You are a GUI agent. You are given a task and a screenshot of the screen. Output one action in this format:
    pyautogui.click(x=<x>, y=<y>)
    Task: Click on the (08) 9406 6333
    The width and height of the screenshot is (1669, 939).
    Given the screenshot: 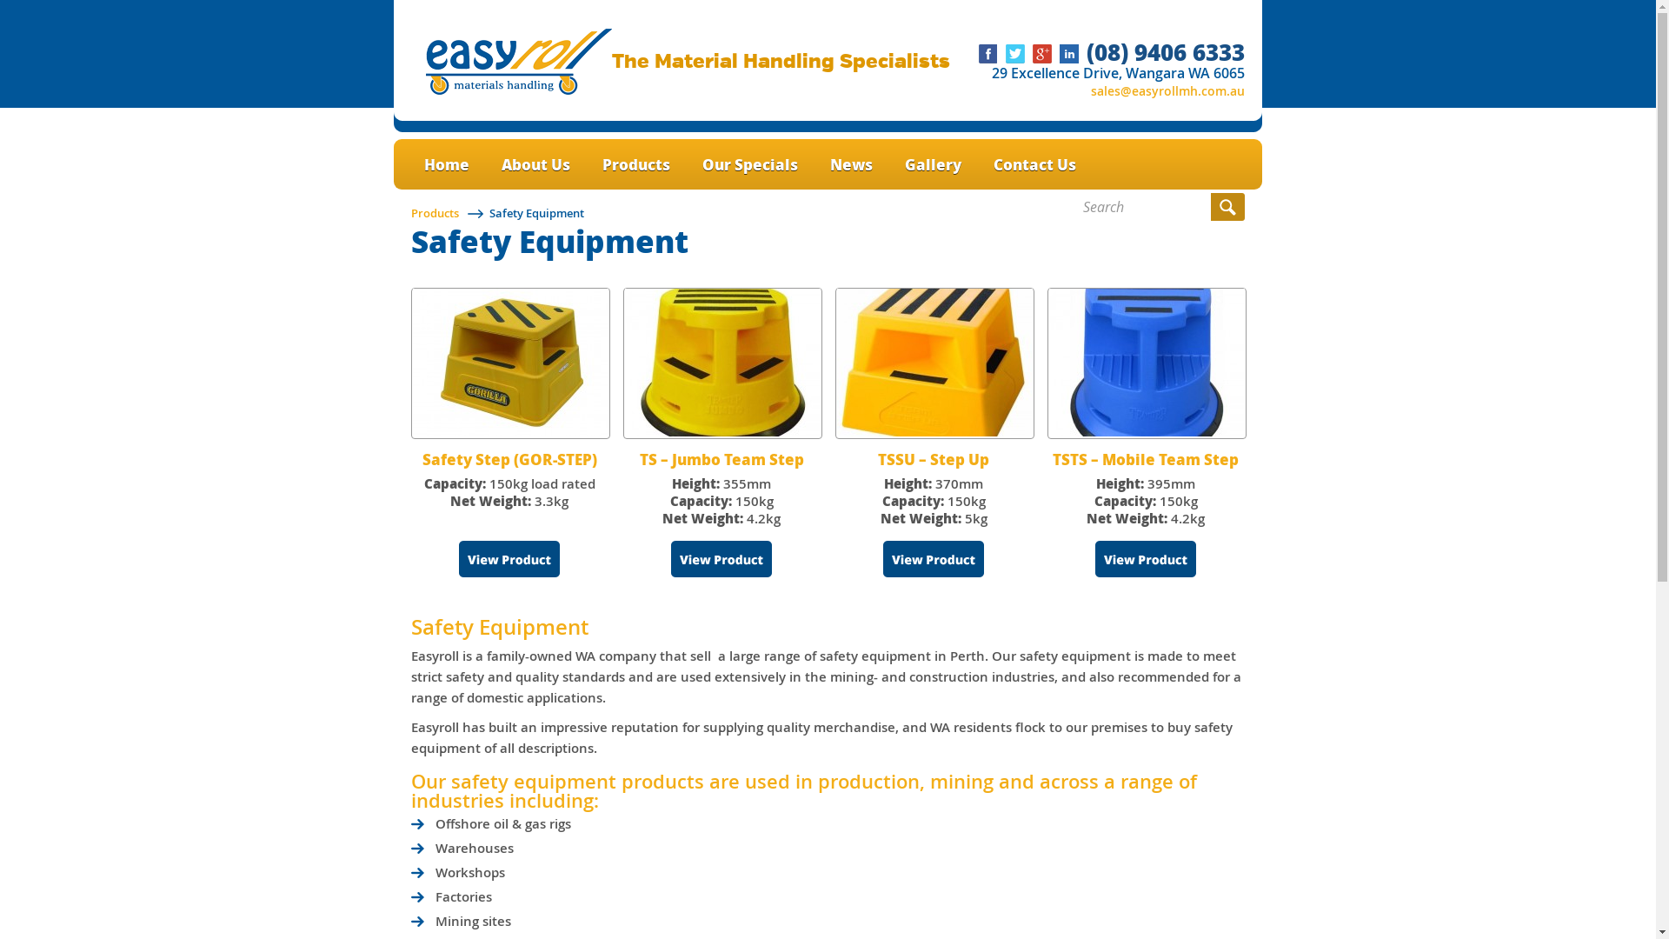 What is the action you would take?
    pyautogui.click(x=1166, y=52)
    